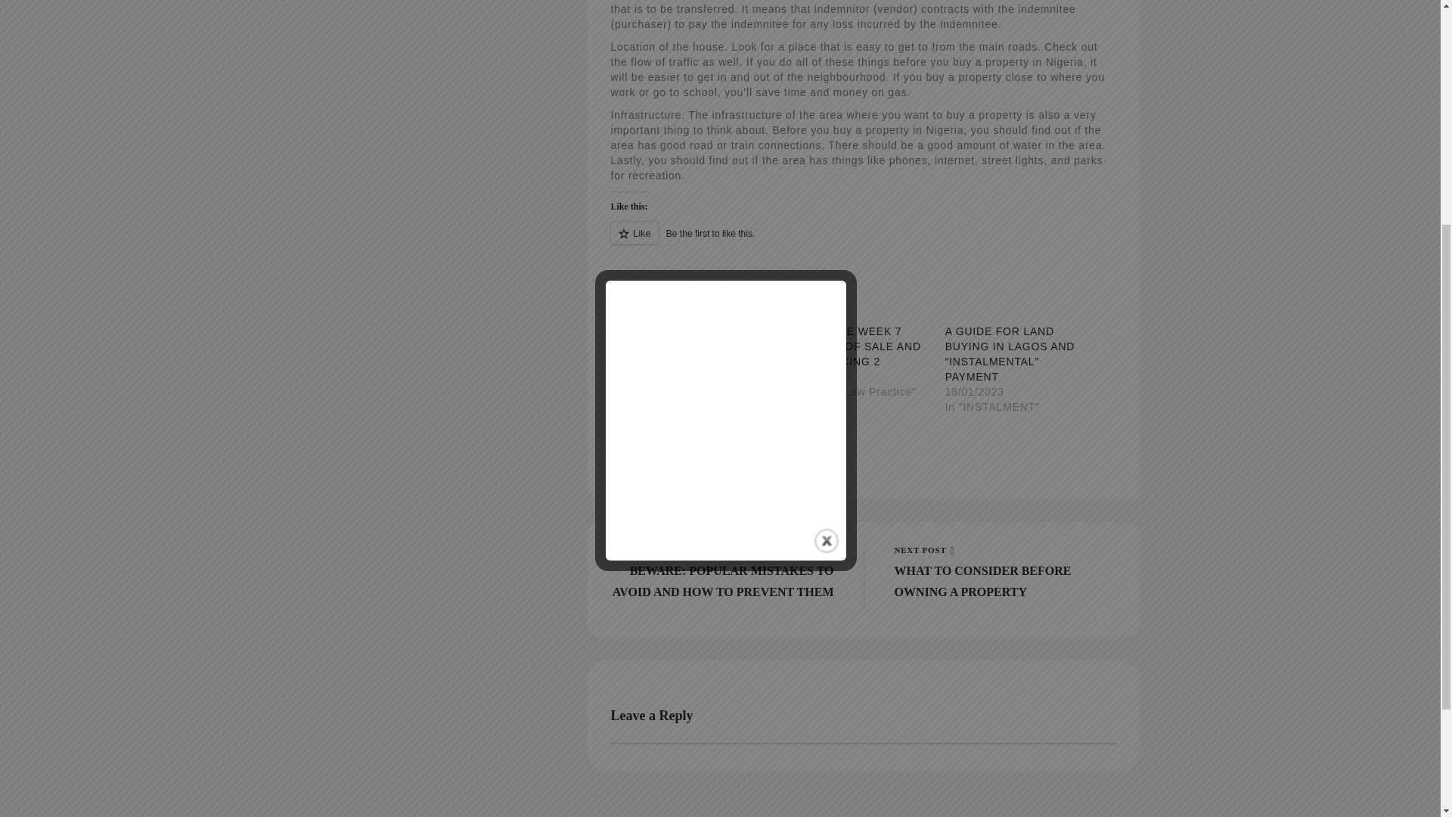 This screenshot has height=817, width=1452. Describe the element at coordinates (827, 180) in the screenshot. I see `Close` at that location.